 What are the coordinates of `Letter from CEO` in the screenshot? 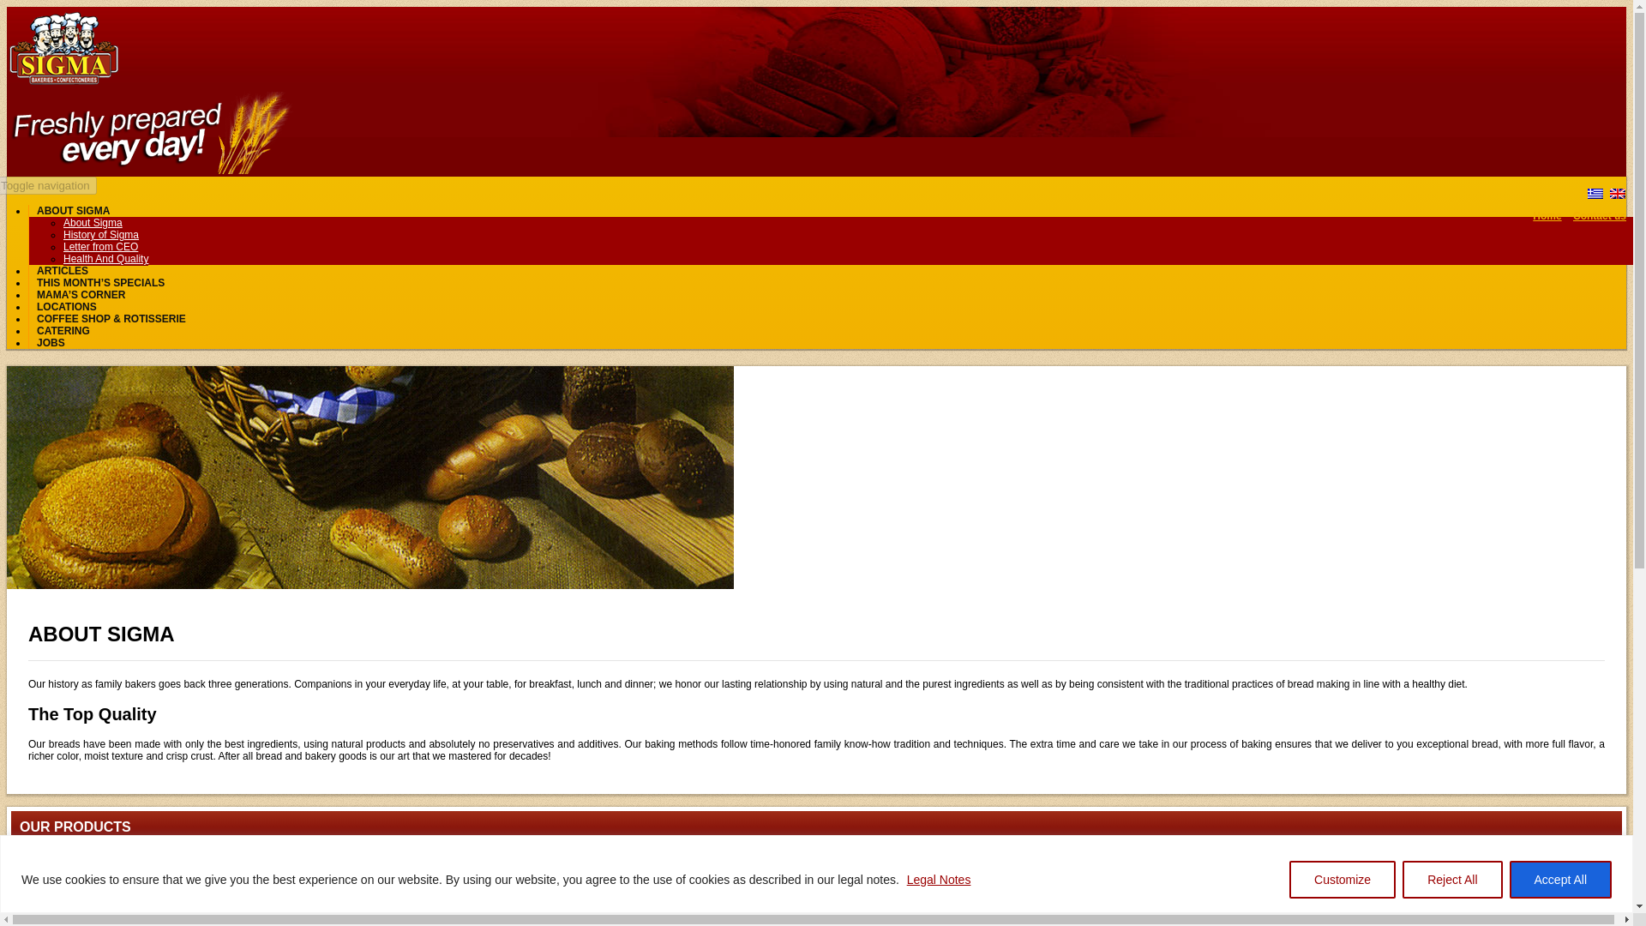 It's located at (101, 247).